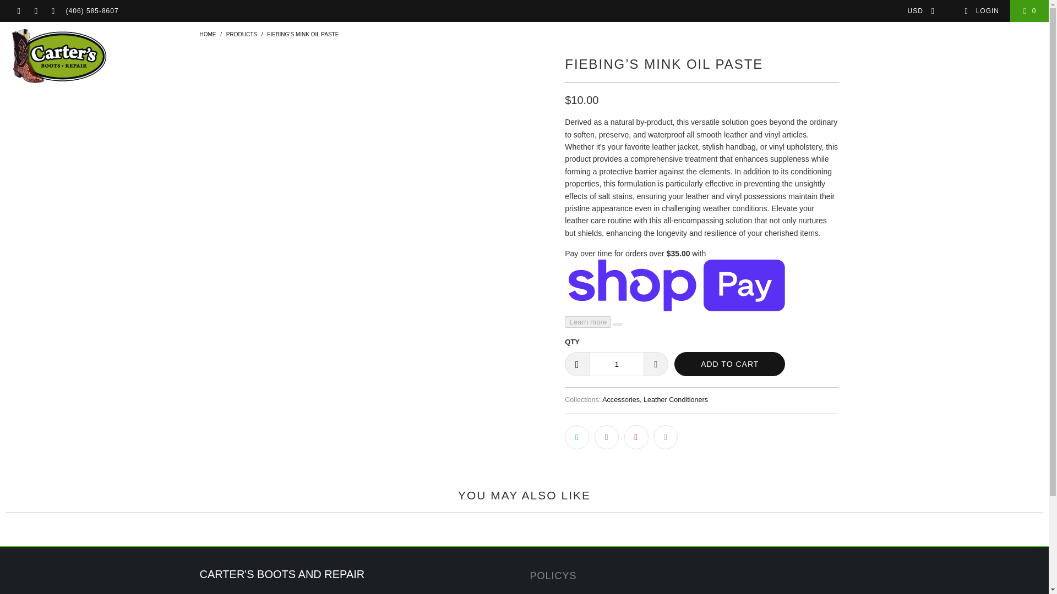 This screenshot has height=594, width=1057. What do you see at coordinates (59, 56) in the screenshot?
I see `Carter's Boots and Repair` at bounding box center [59, 56].